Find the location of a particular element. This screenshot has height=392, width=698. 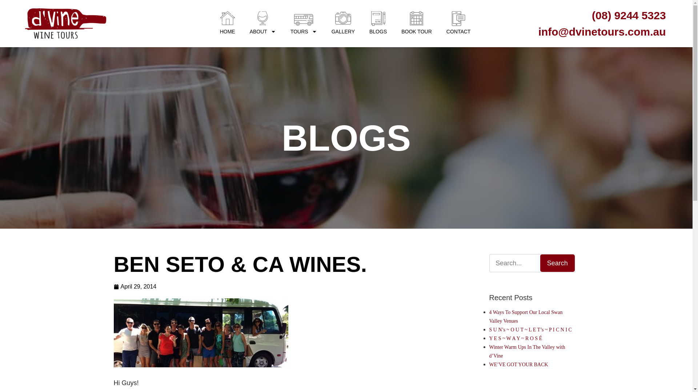

CONTACT is located at coordinates (458, 31).